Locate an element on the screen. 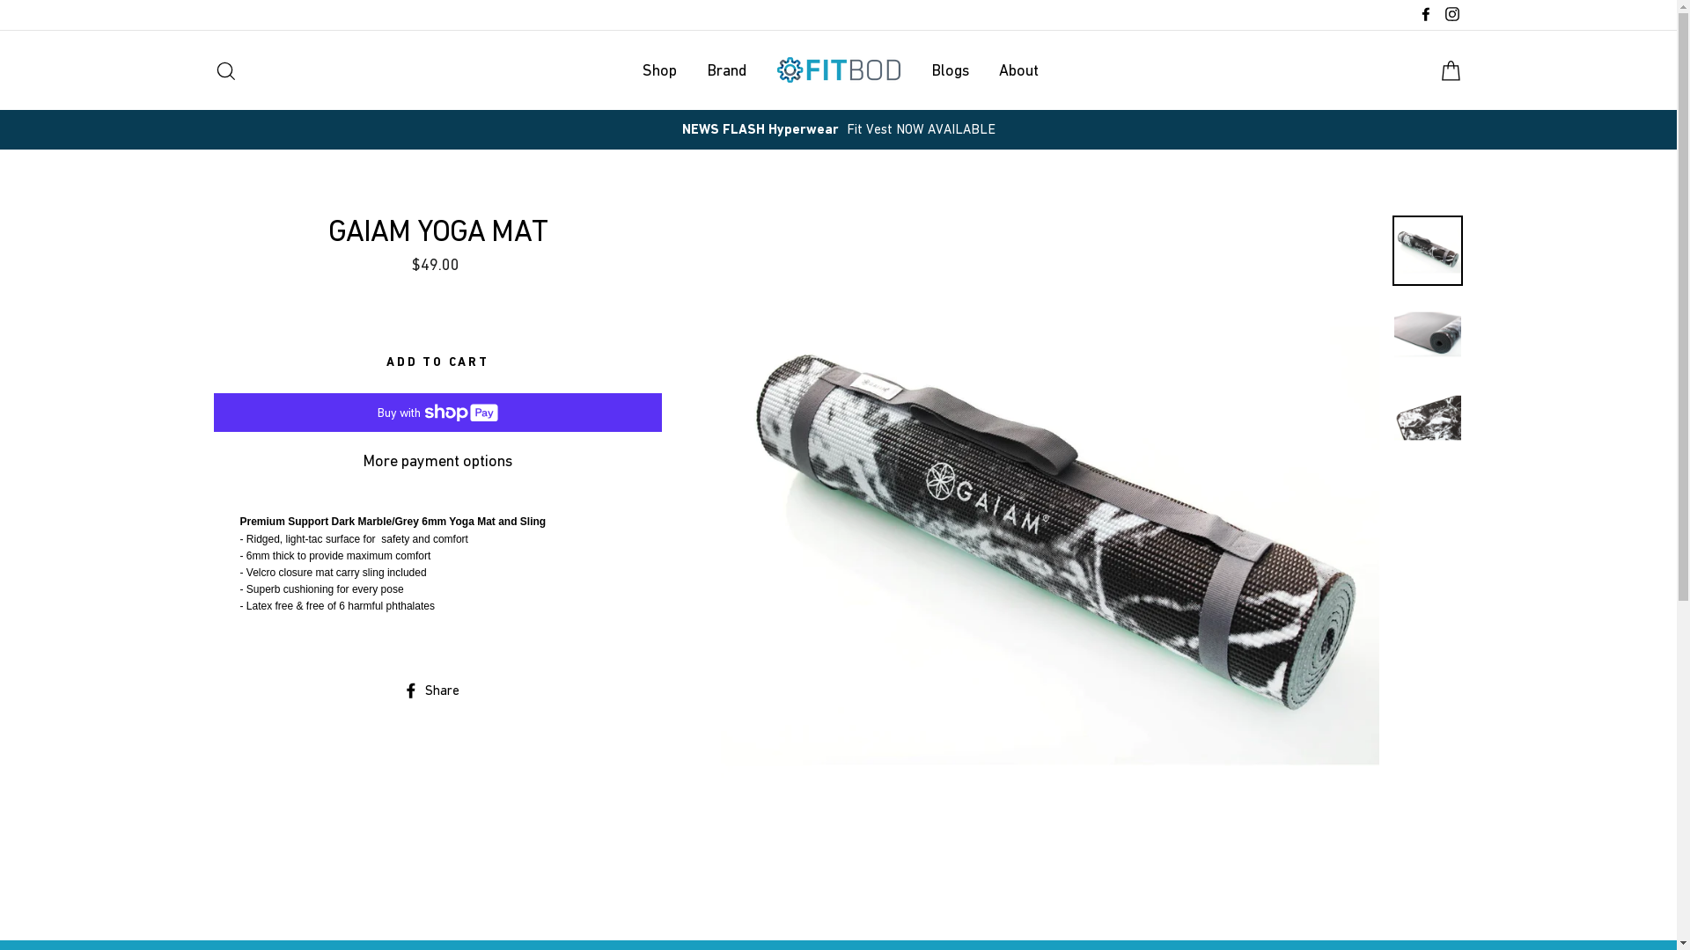 This screenshot has height=950, width=1690. Instagram is located at coordinates (1451, 15).